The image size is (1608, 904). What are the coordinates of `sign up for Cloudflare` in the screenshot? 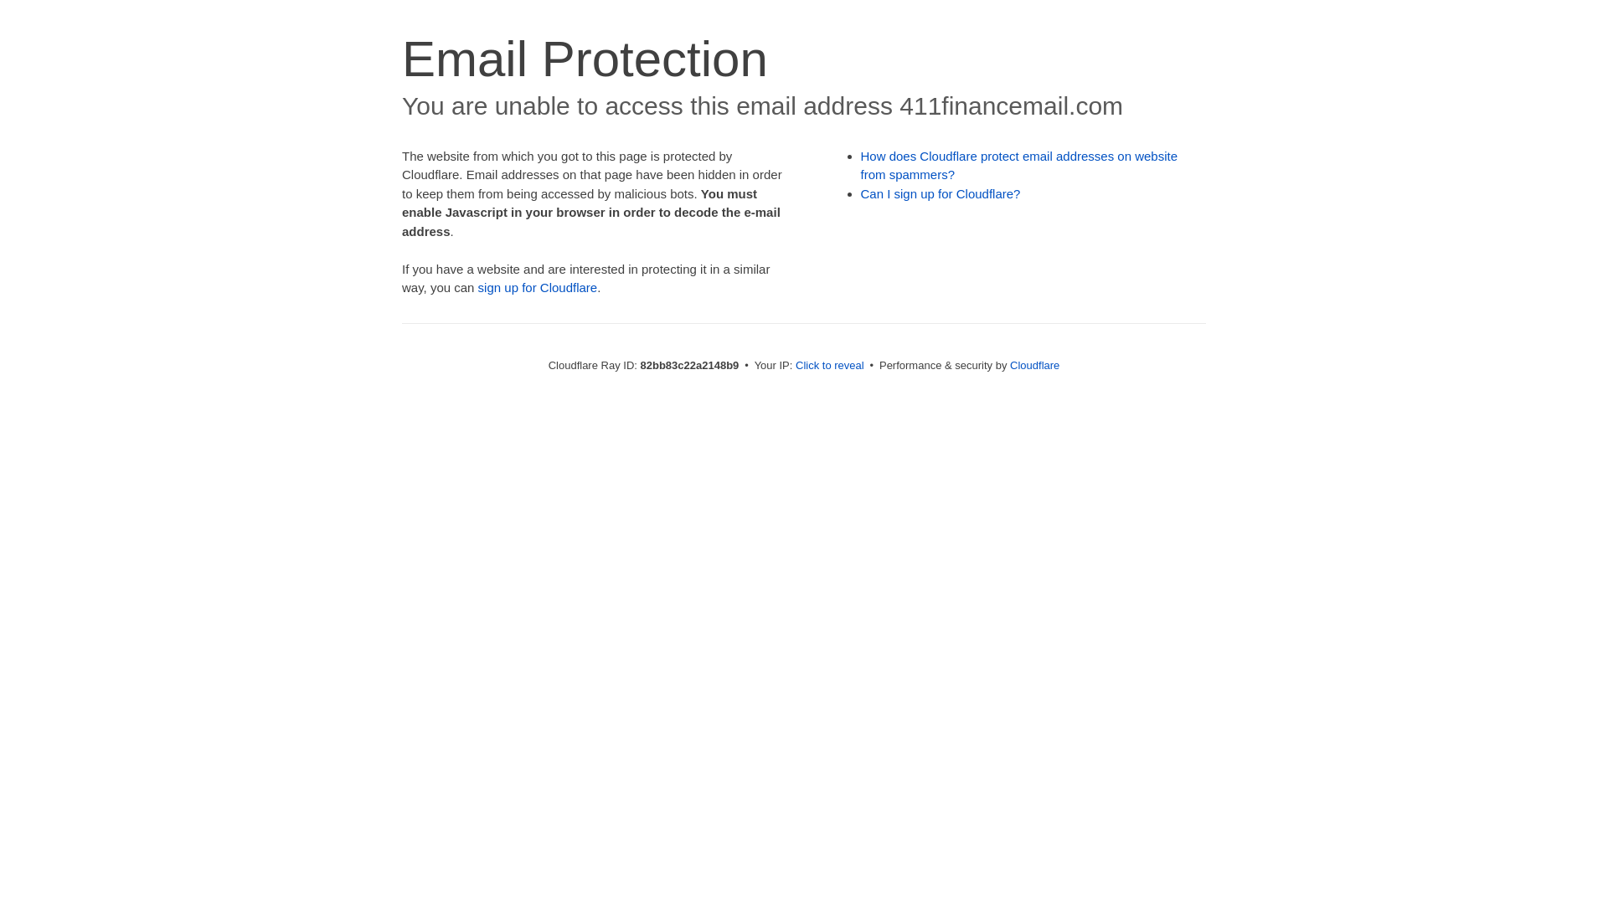 It's located at (538, 288).